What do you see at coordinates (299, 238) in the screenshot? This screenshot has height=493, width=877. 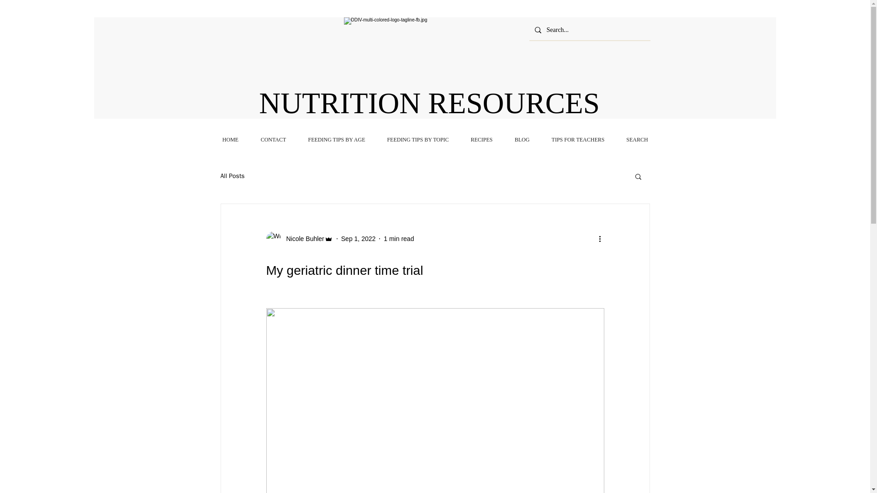 I see `Nicole Buhler` at bounding box center [299, 238].